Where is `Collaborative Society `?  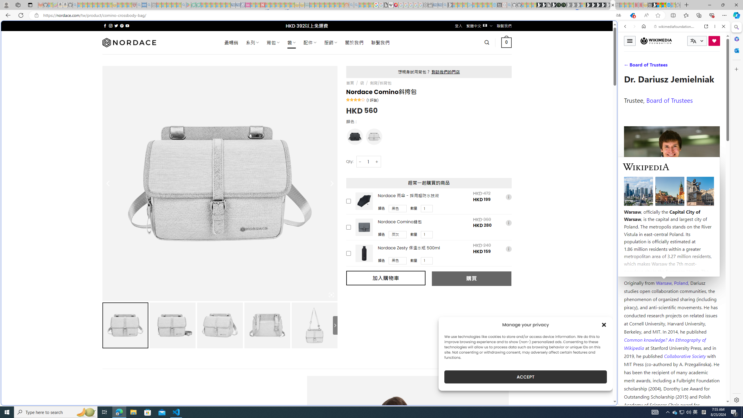
Collaborative Society  is located at coordinates (686, 356).